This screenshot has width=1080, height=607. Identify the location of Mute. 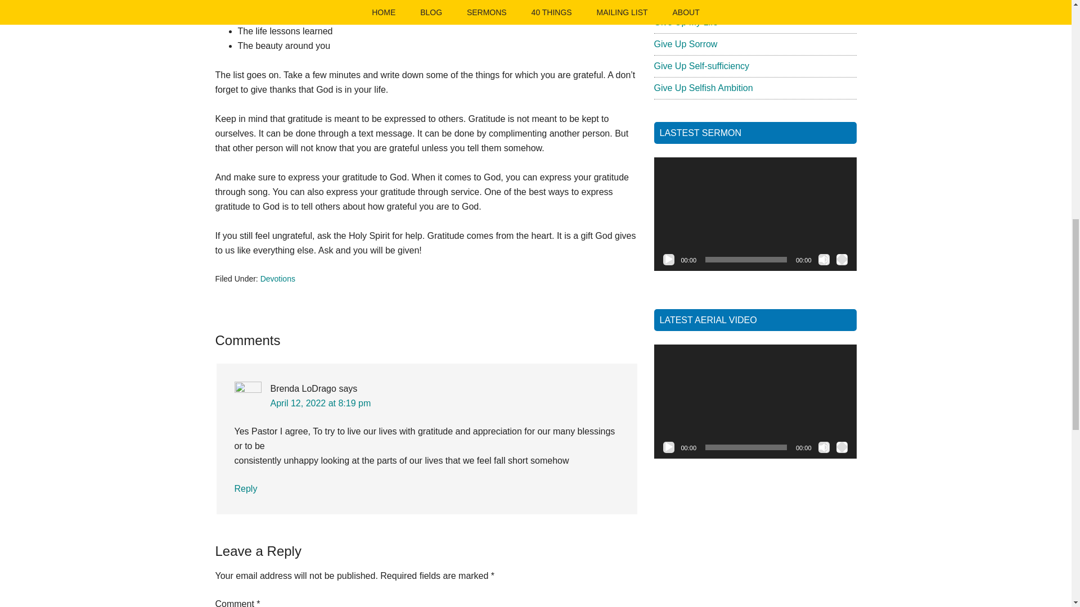
(823, 260).